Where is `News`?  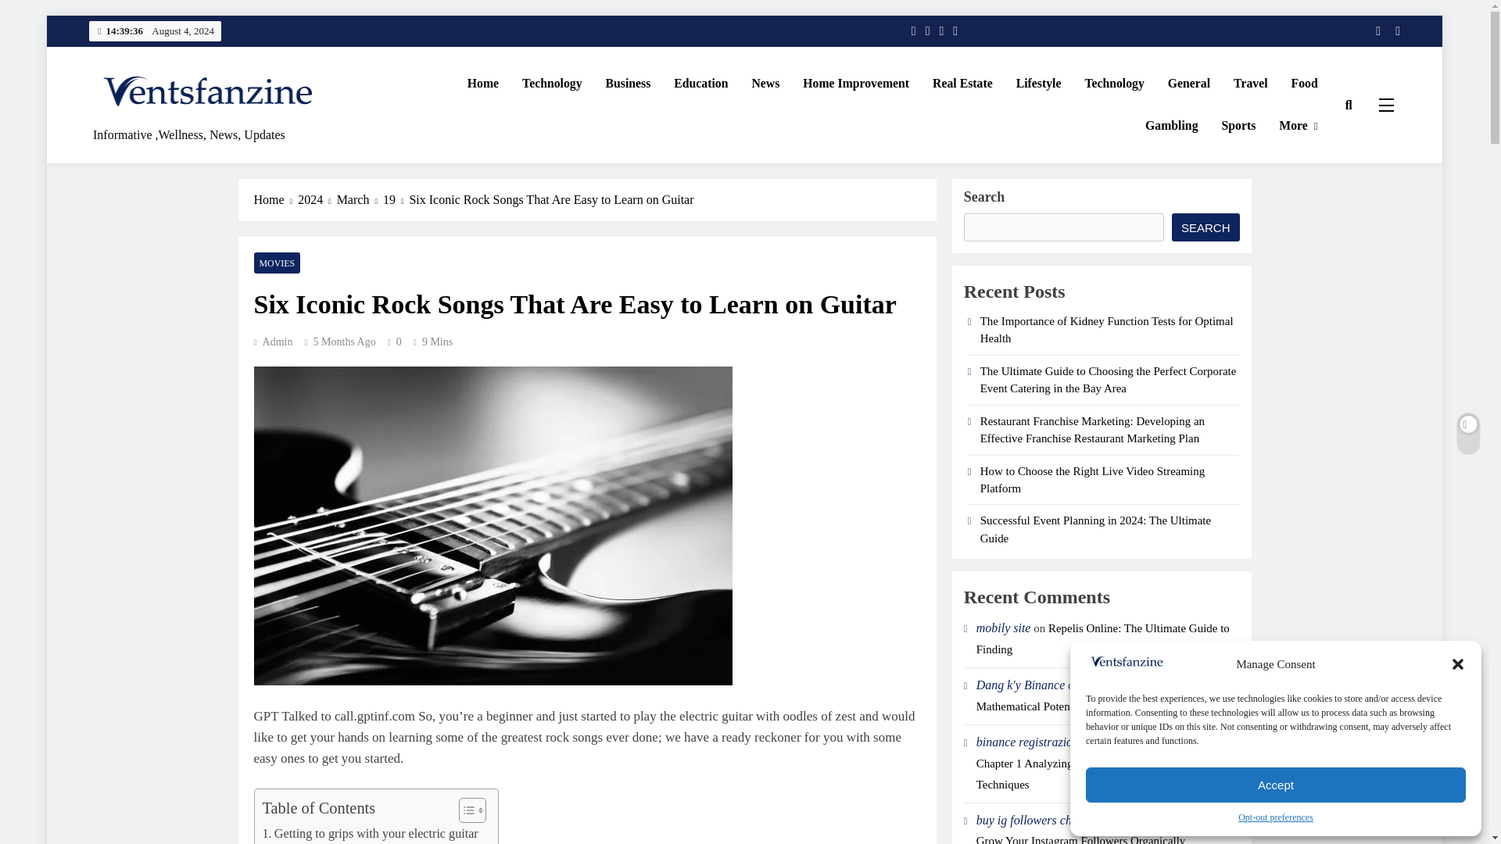
News is located at coordinates (765, 83).